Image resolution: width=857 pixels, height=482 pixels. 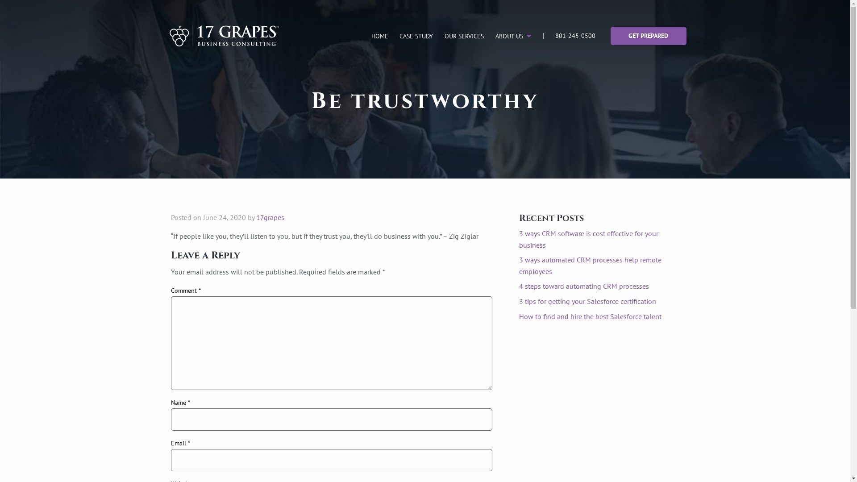 What do you see at coordinates (416, 36) in the screenshot?
I see `CASE STUDY` at bounding box center [416, 36].